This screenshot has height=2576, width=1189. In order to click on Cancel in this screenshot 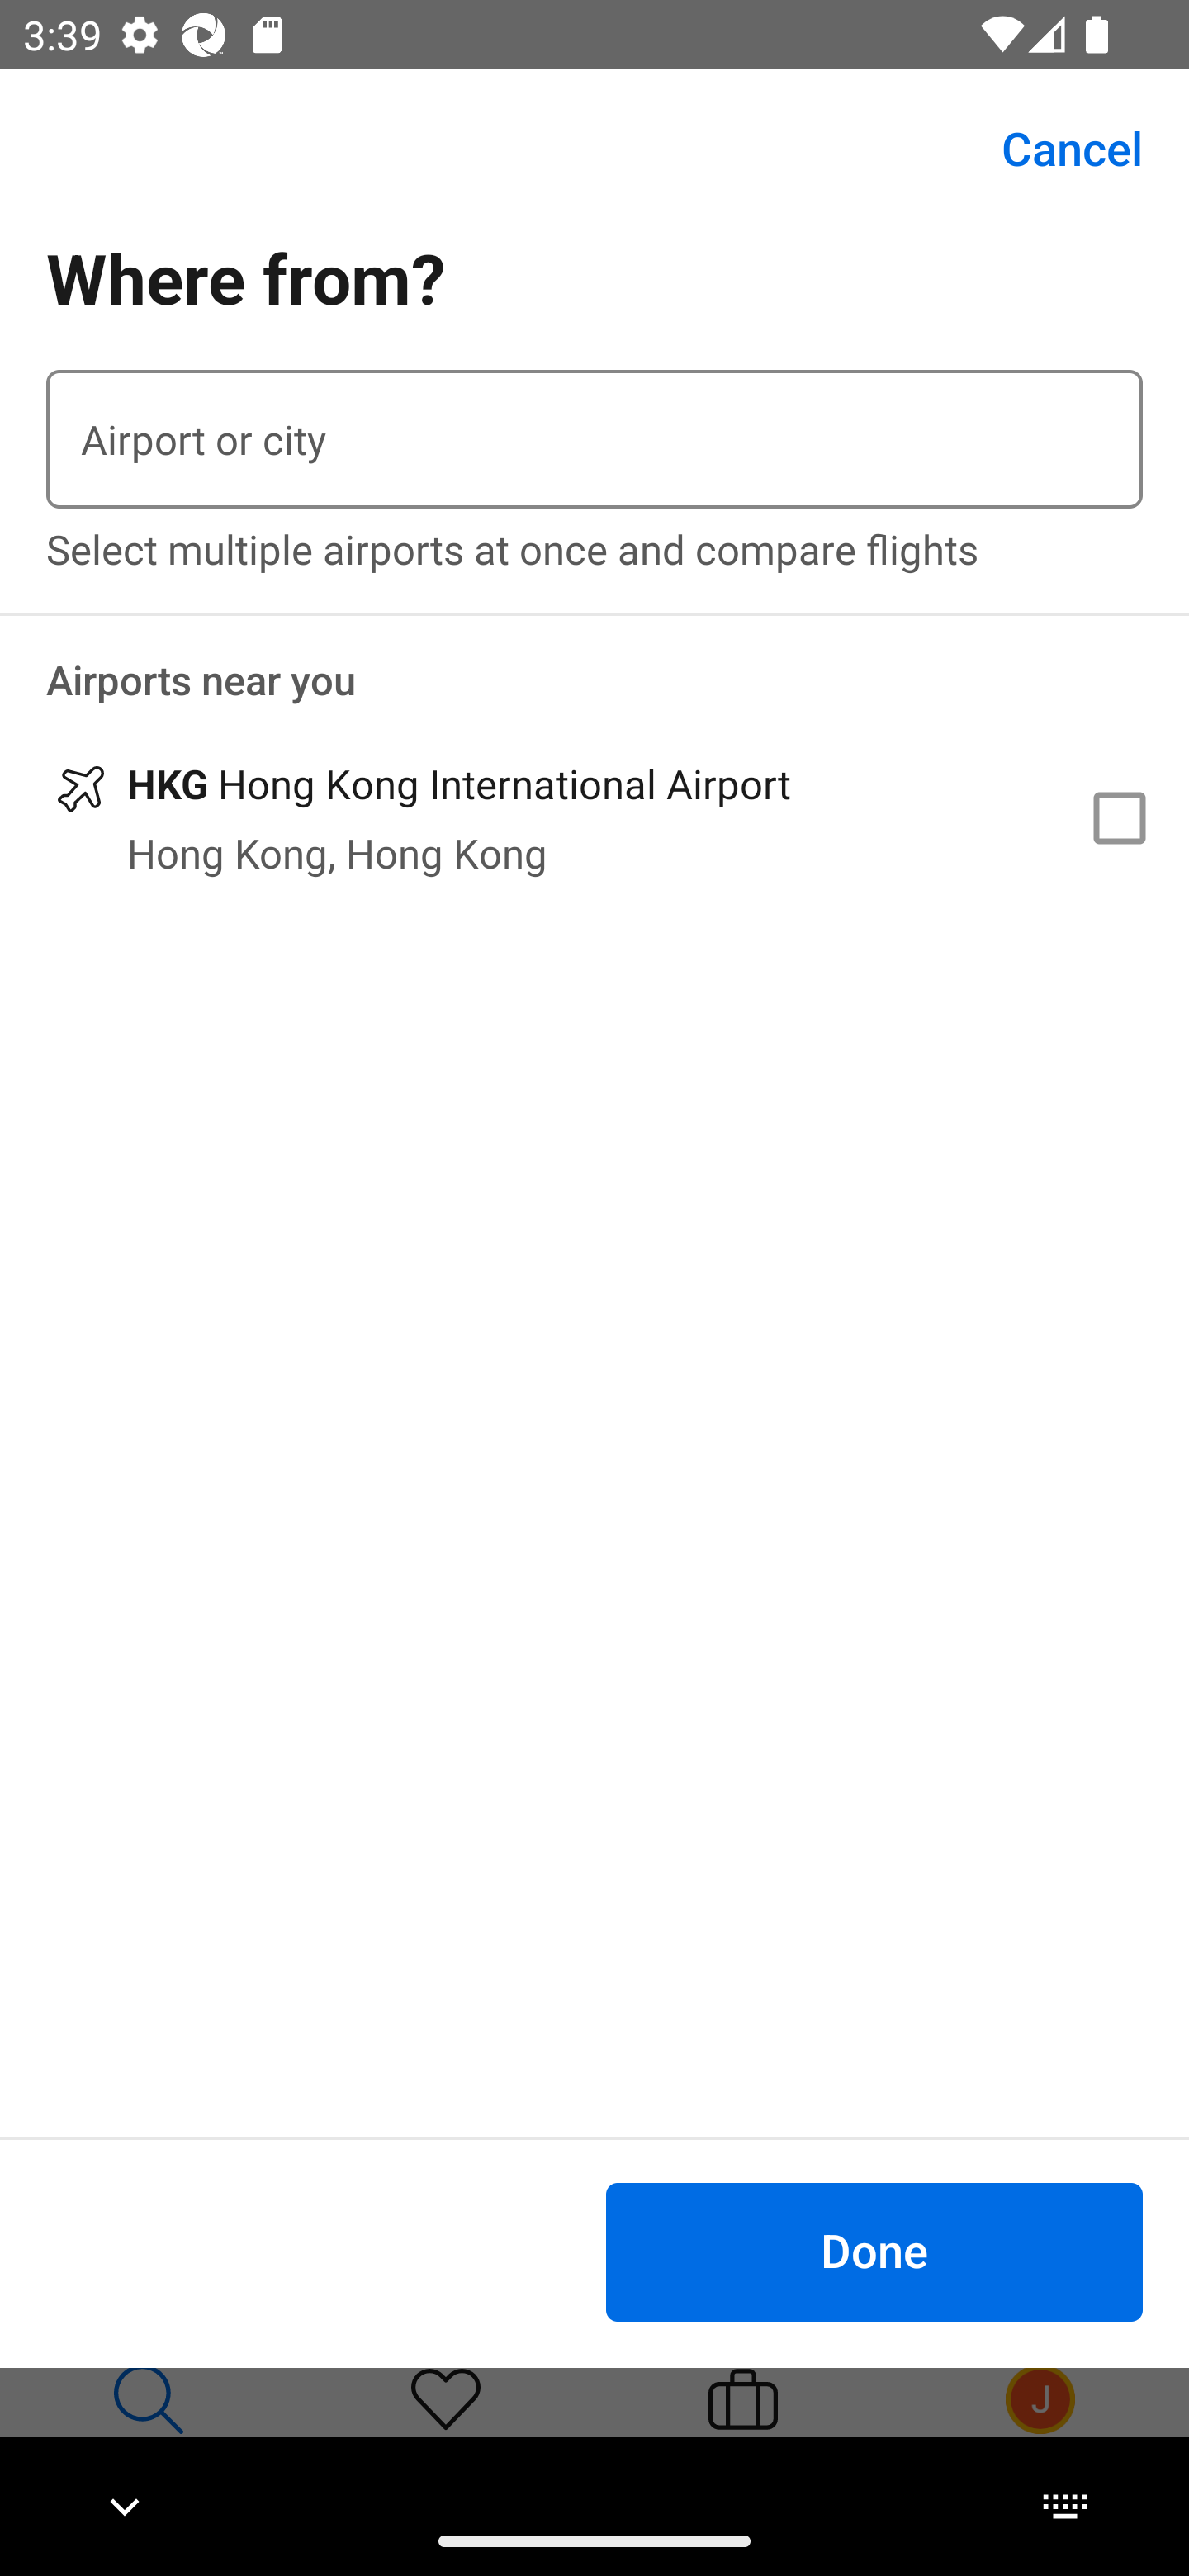, I will do `click(1054, 149)`.